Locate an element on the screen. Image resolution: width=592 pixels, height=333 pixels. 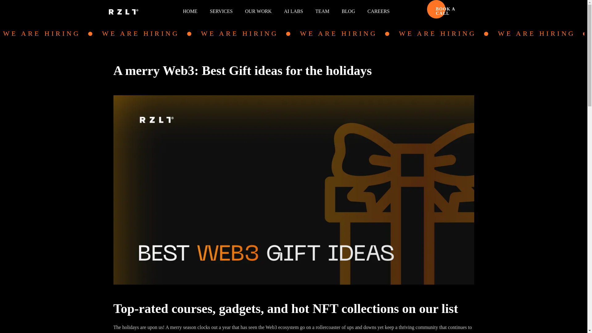
BLOG is located at coordinates (348, 11).